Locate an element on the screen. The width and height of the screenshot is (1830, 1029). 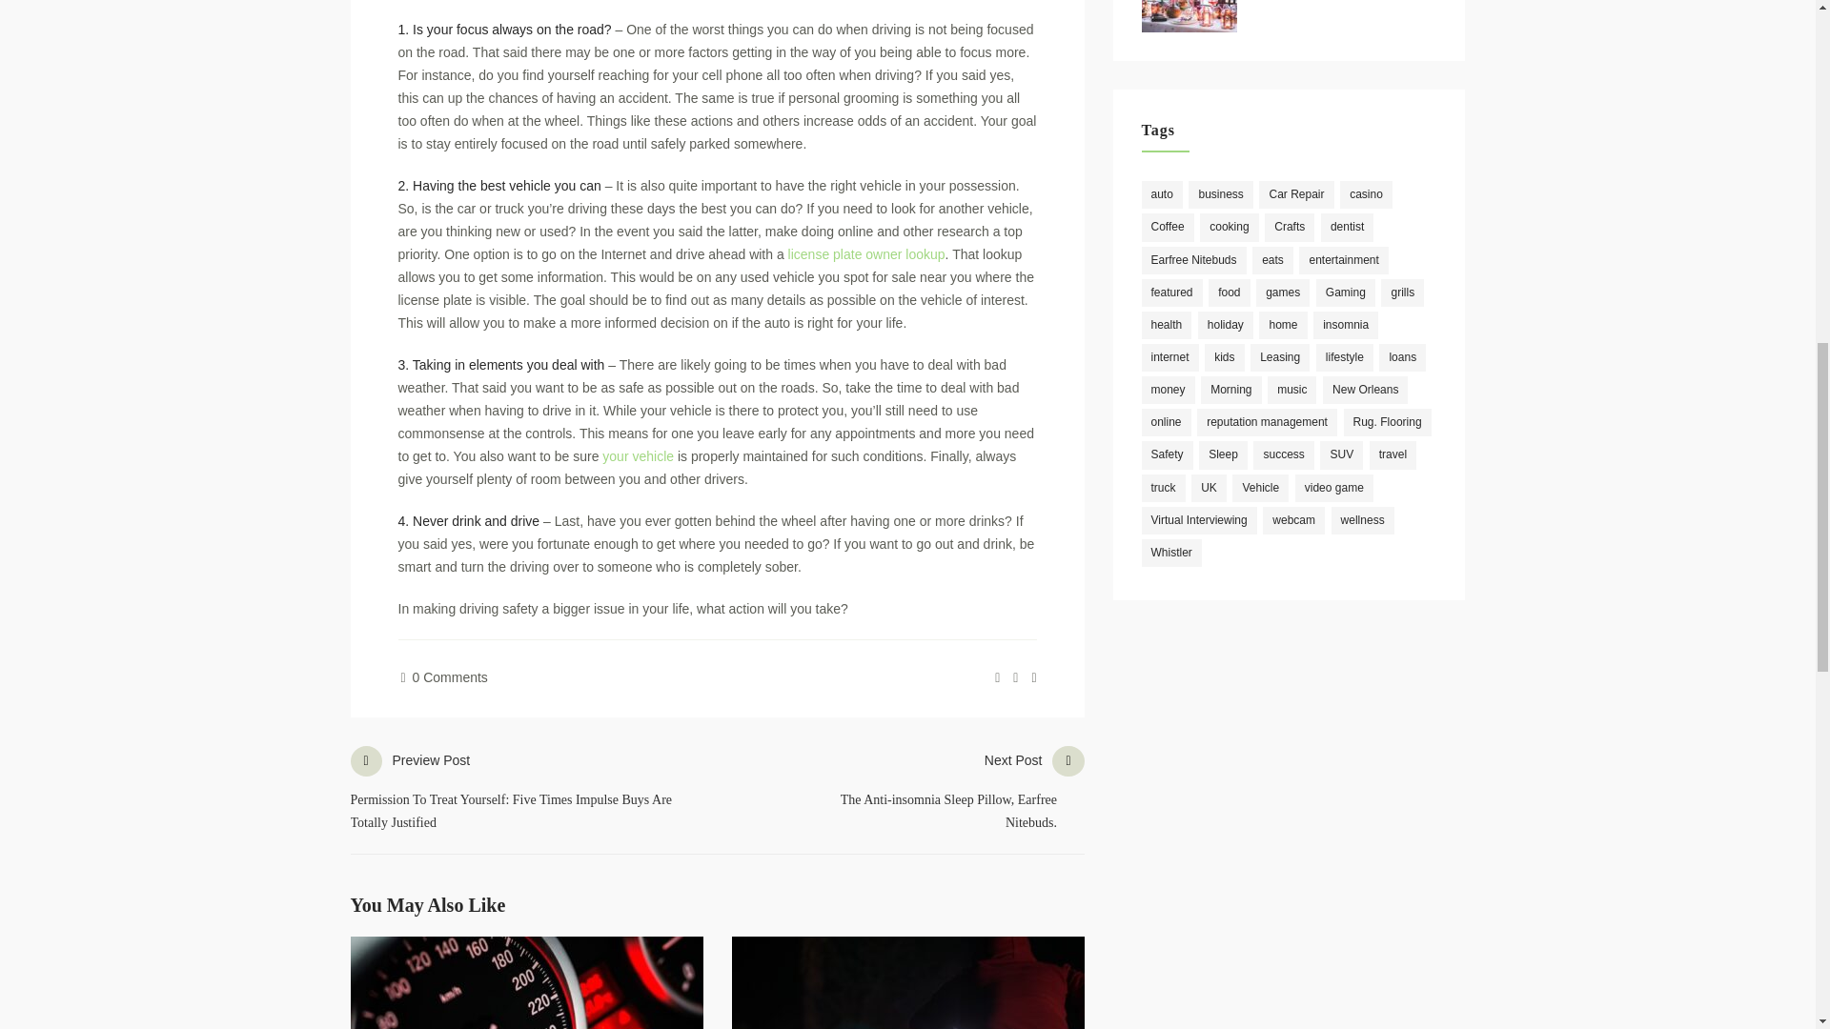
next post is located at coordinates (948, 792).